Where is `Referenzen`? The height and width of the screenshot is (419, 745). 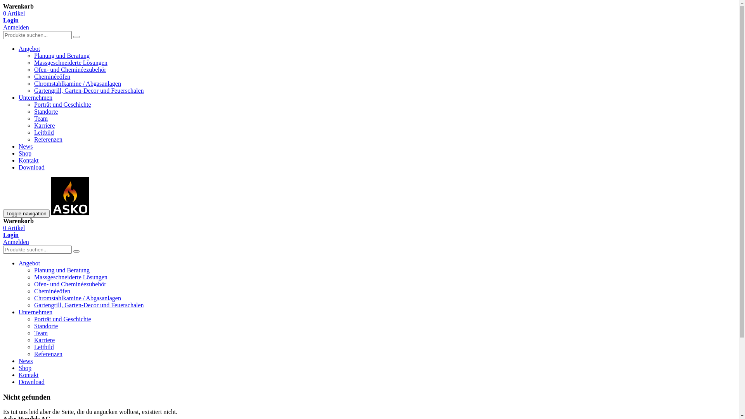 Referenzen is located at coordinates (48, 140).